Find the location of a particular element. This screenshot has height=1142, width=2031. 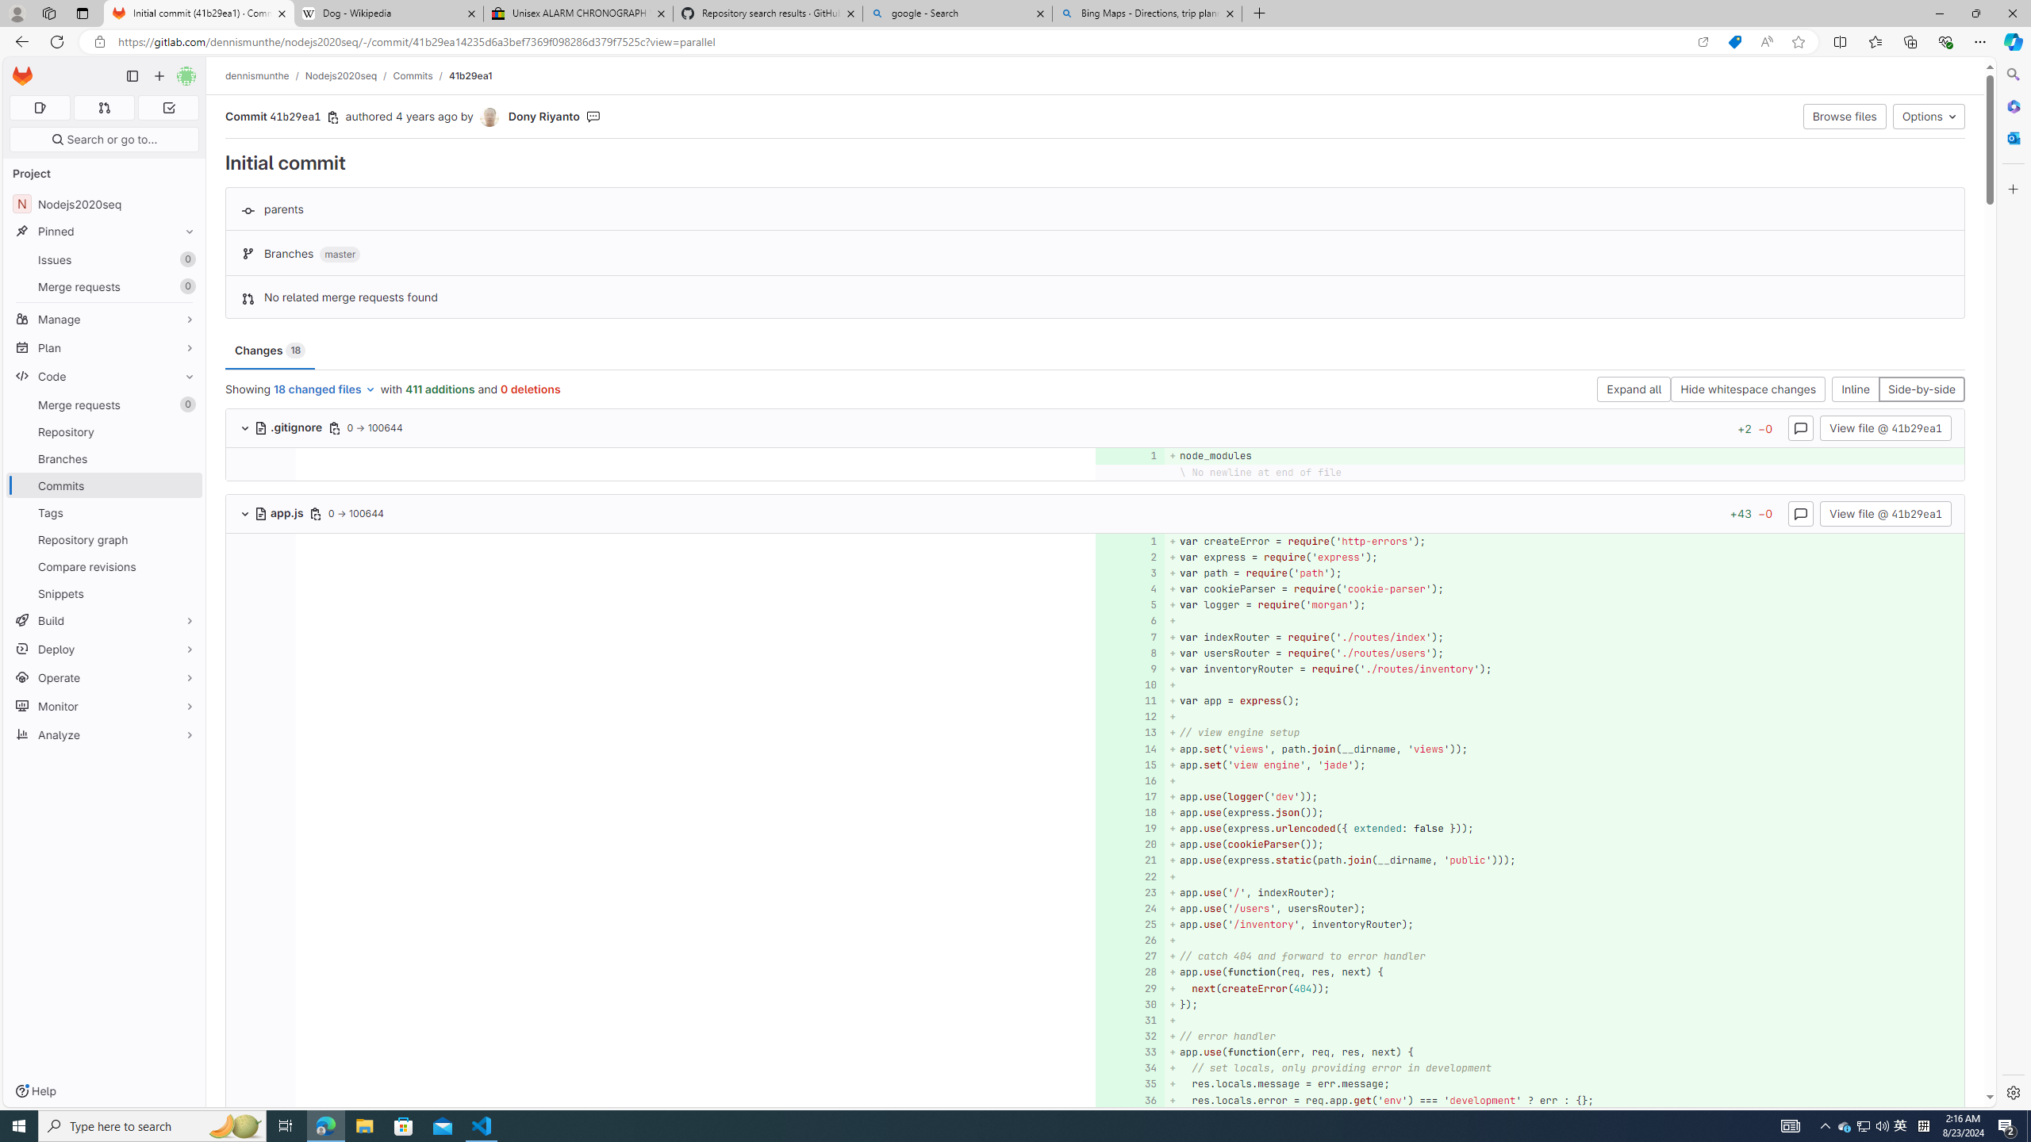

+ app.use(express.static(path.join(__dirname, 'public')));  is located at coordinates (1563, 860).